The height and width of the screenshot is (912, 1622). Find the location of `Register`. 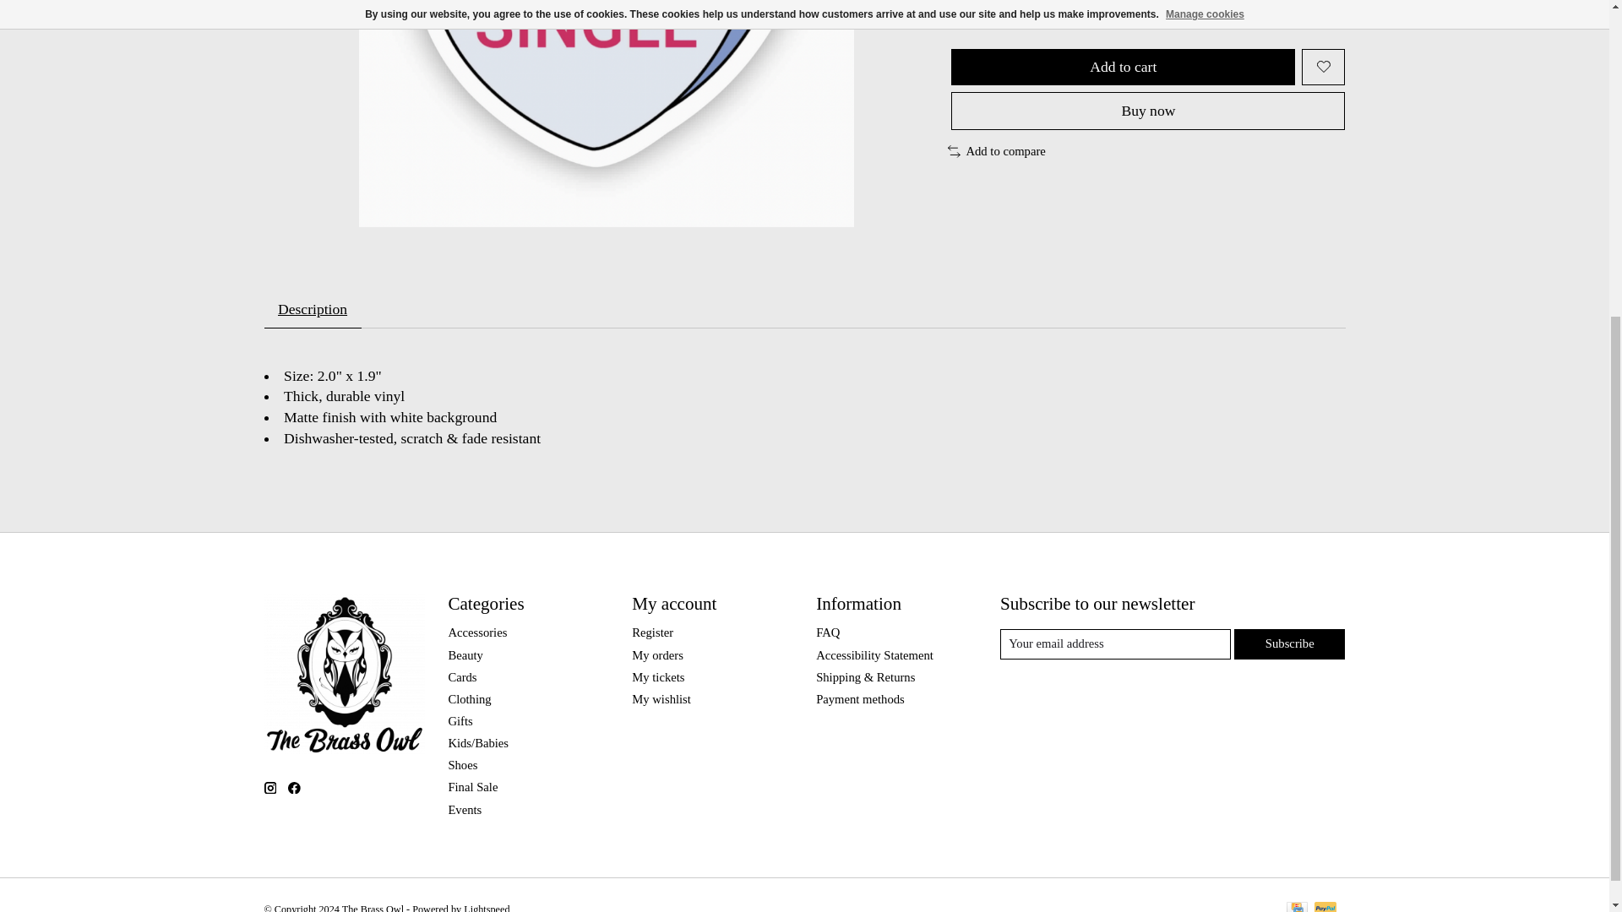

Register is located at coordinates (652, 632).